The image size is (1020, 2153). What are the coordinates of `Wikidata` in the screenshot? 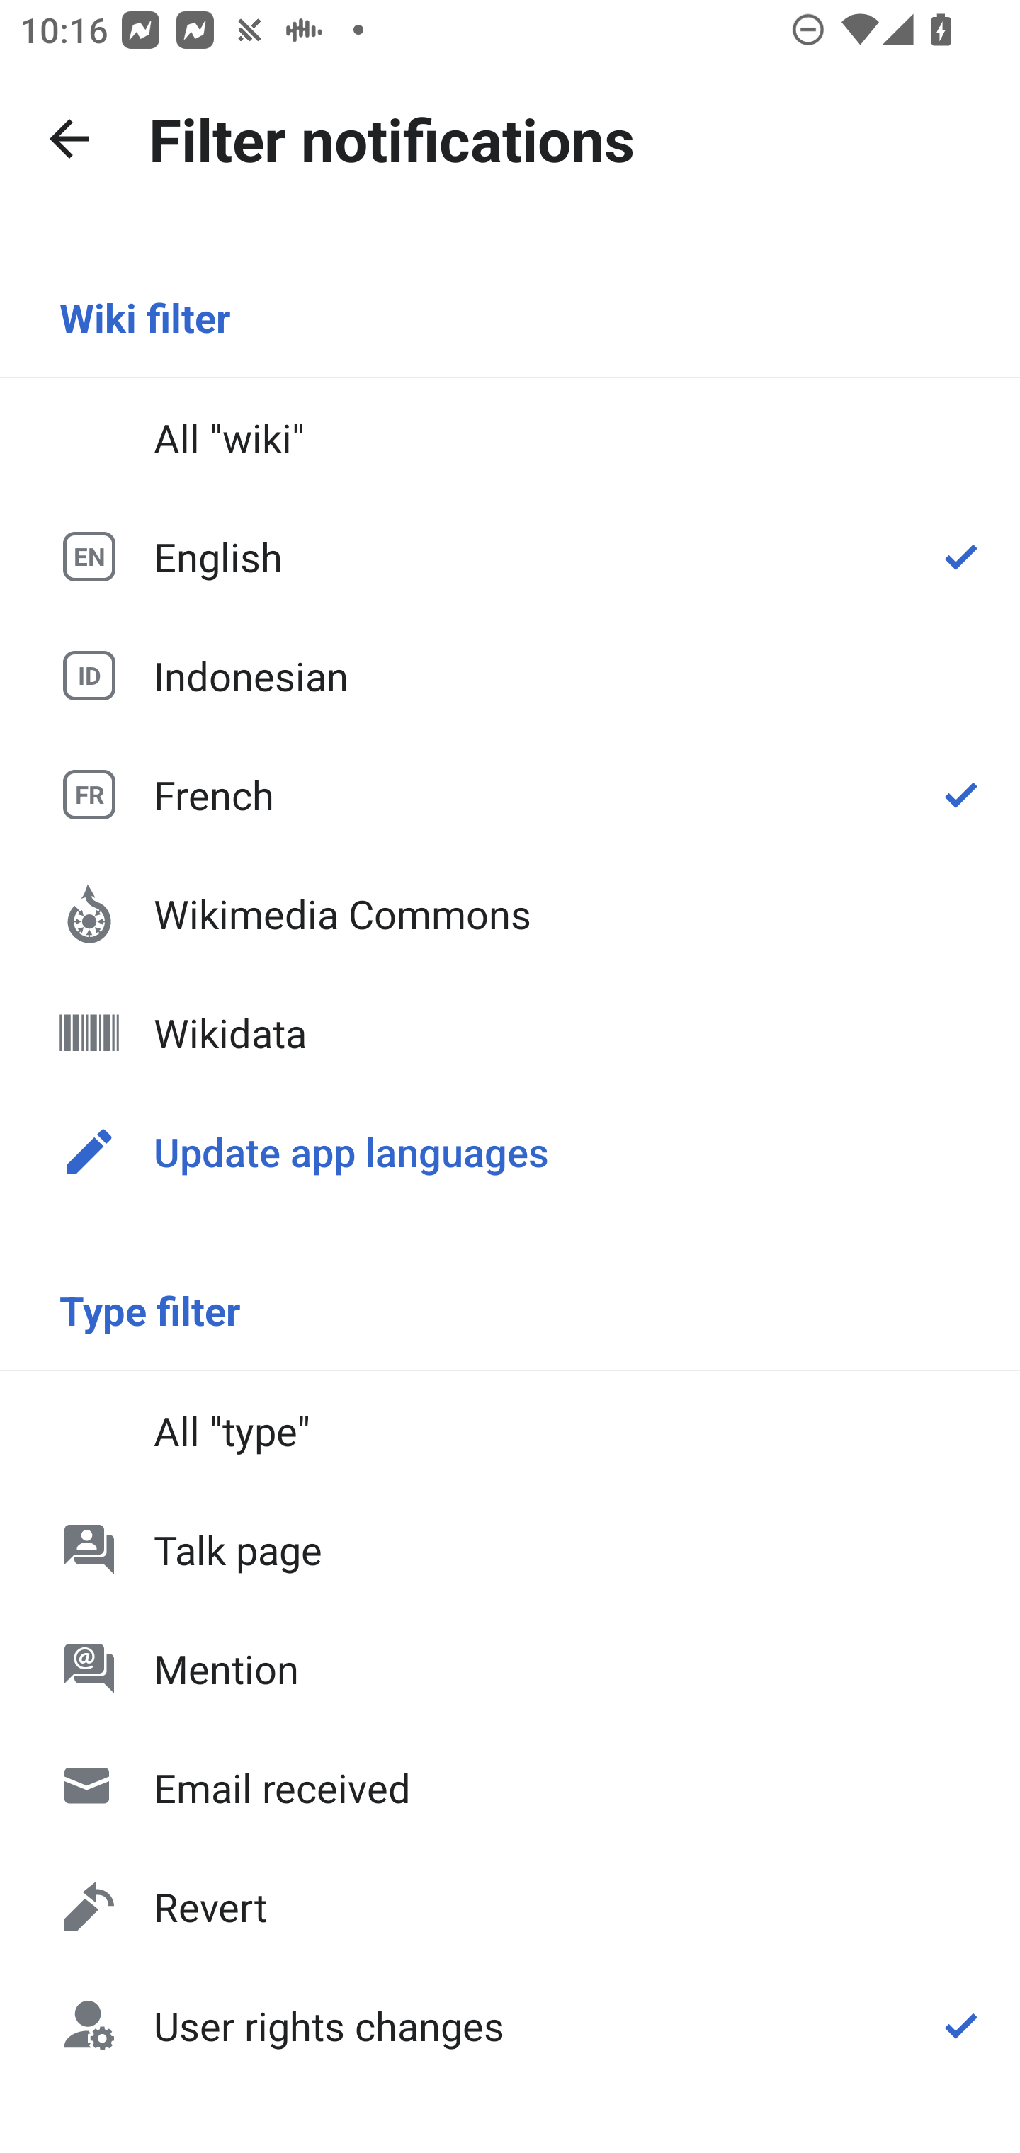 It's located at (510, 1033).